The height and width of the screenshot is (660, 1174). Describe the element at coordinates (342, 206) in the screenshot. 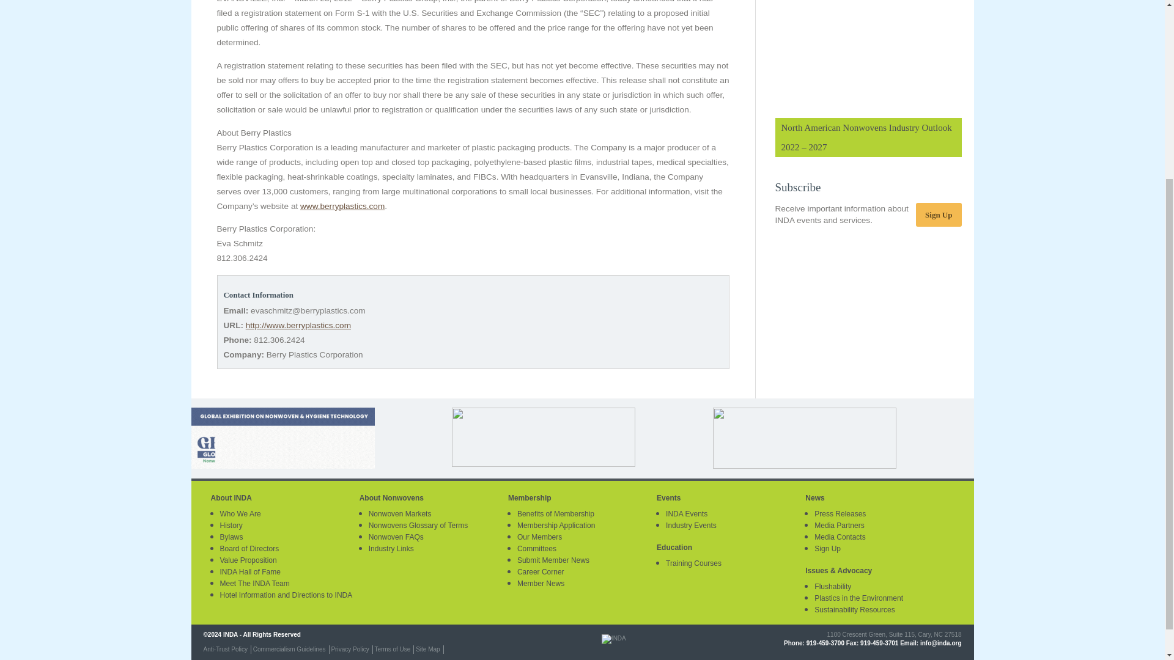

I see `Berry Plastics` at that location.